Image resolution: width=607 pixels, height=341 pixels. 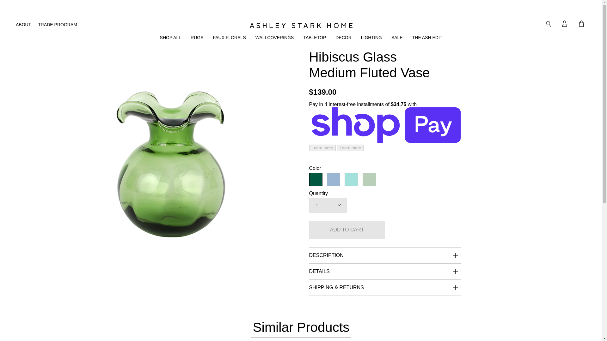 What do you see at coordinates (581, 24) in the screenshot?
I see `Cart` at bounding box center [581, 24].